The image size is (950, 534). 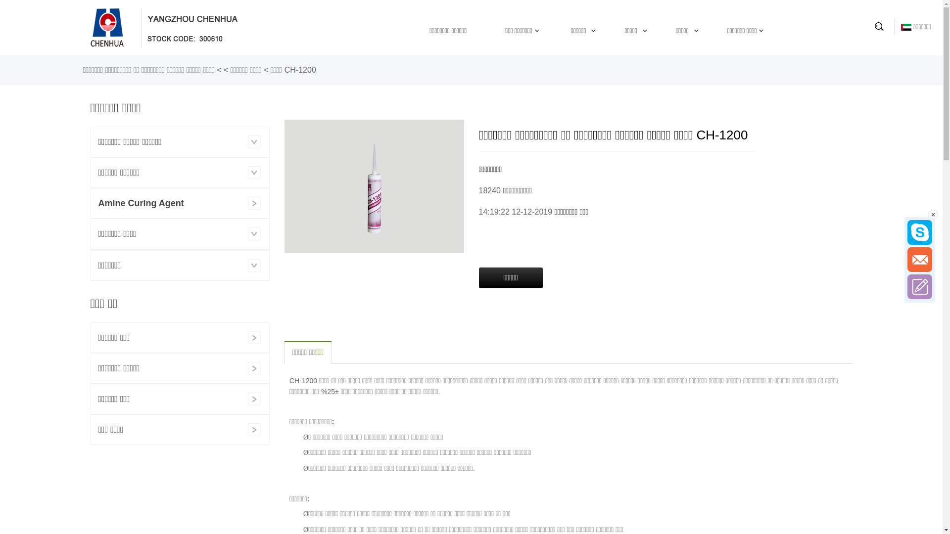 What do you see at coordinates (180, 203) in the screenshot?
I see `Amine Curing Agent` at bounding box center [180, 203].